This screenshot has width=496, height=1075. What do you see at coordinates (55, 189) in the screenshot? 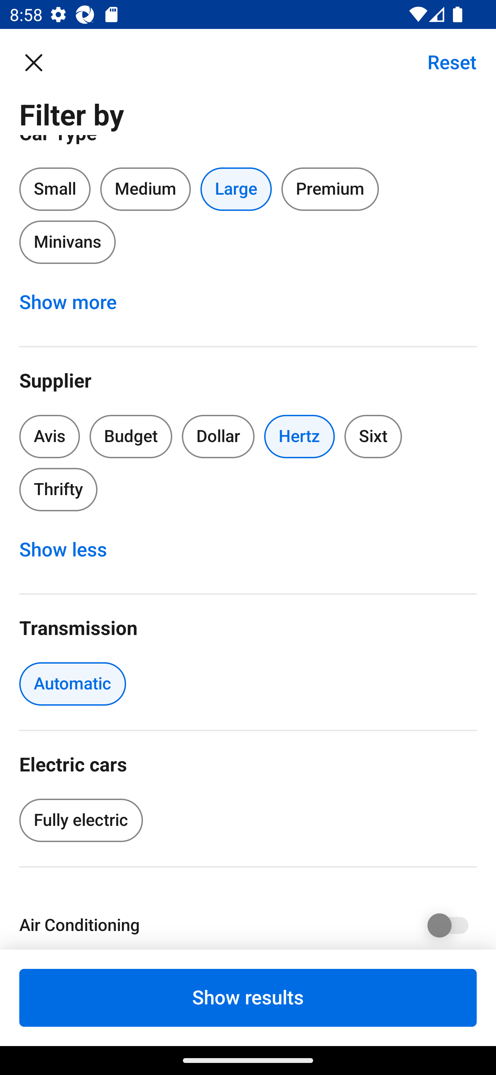
I see `Small` at bounding box center [55, 189].